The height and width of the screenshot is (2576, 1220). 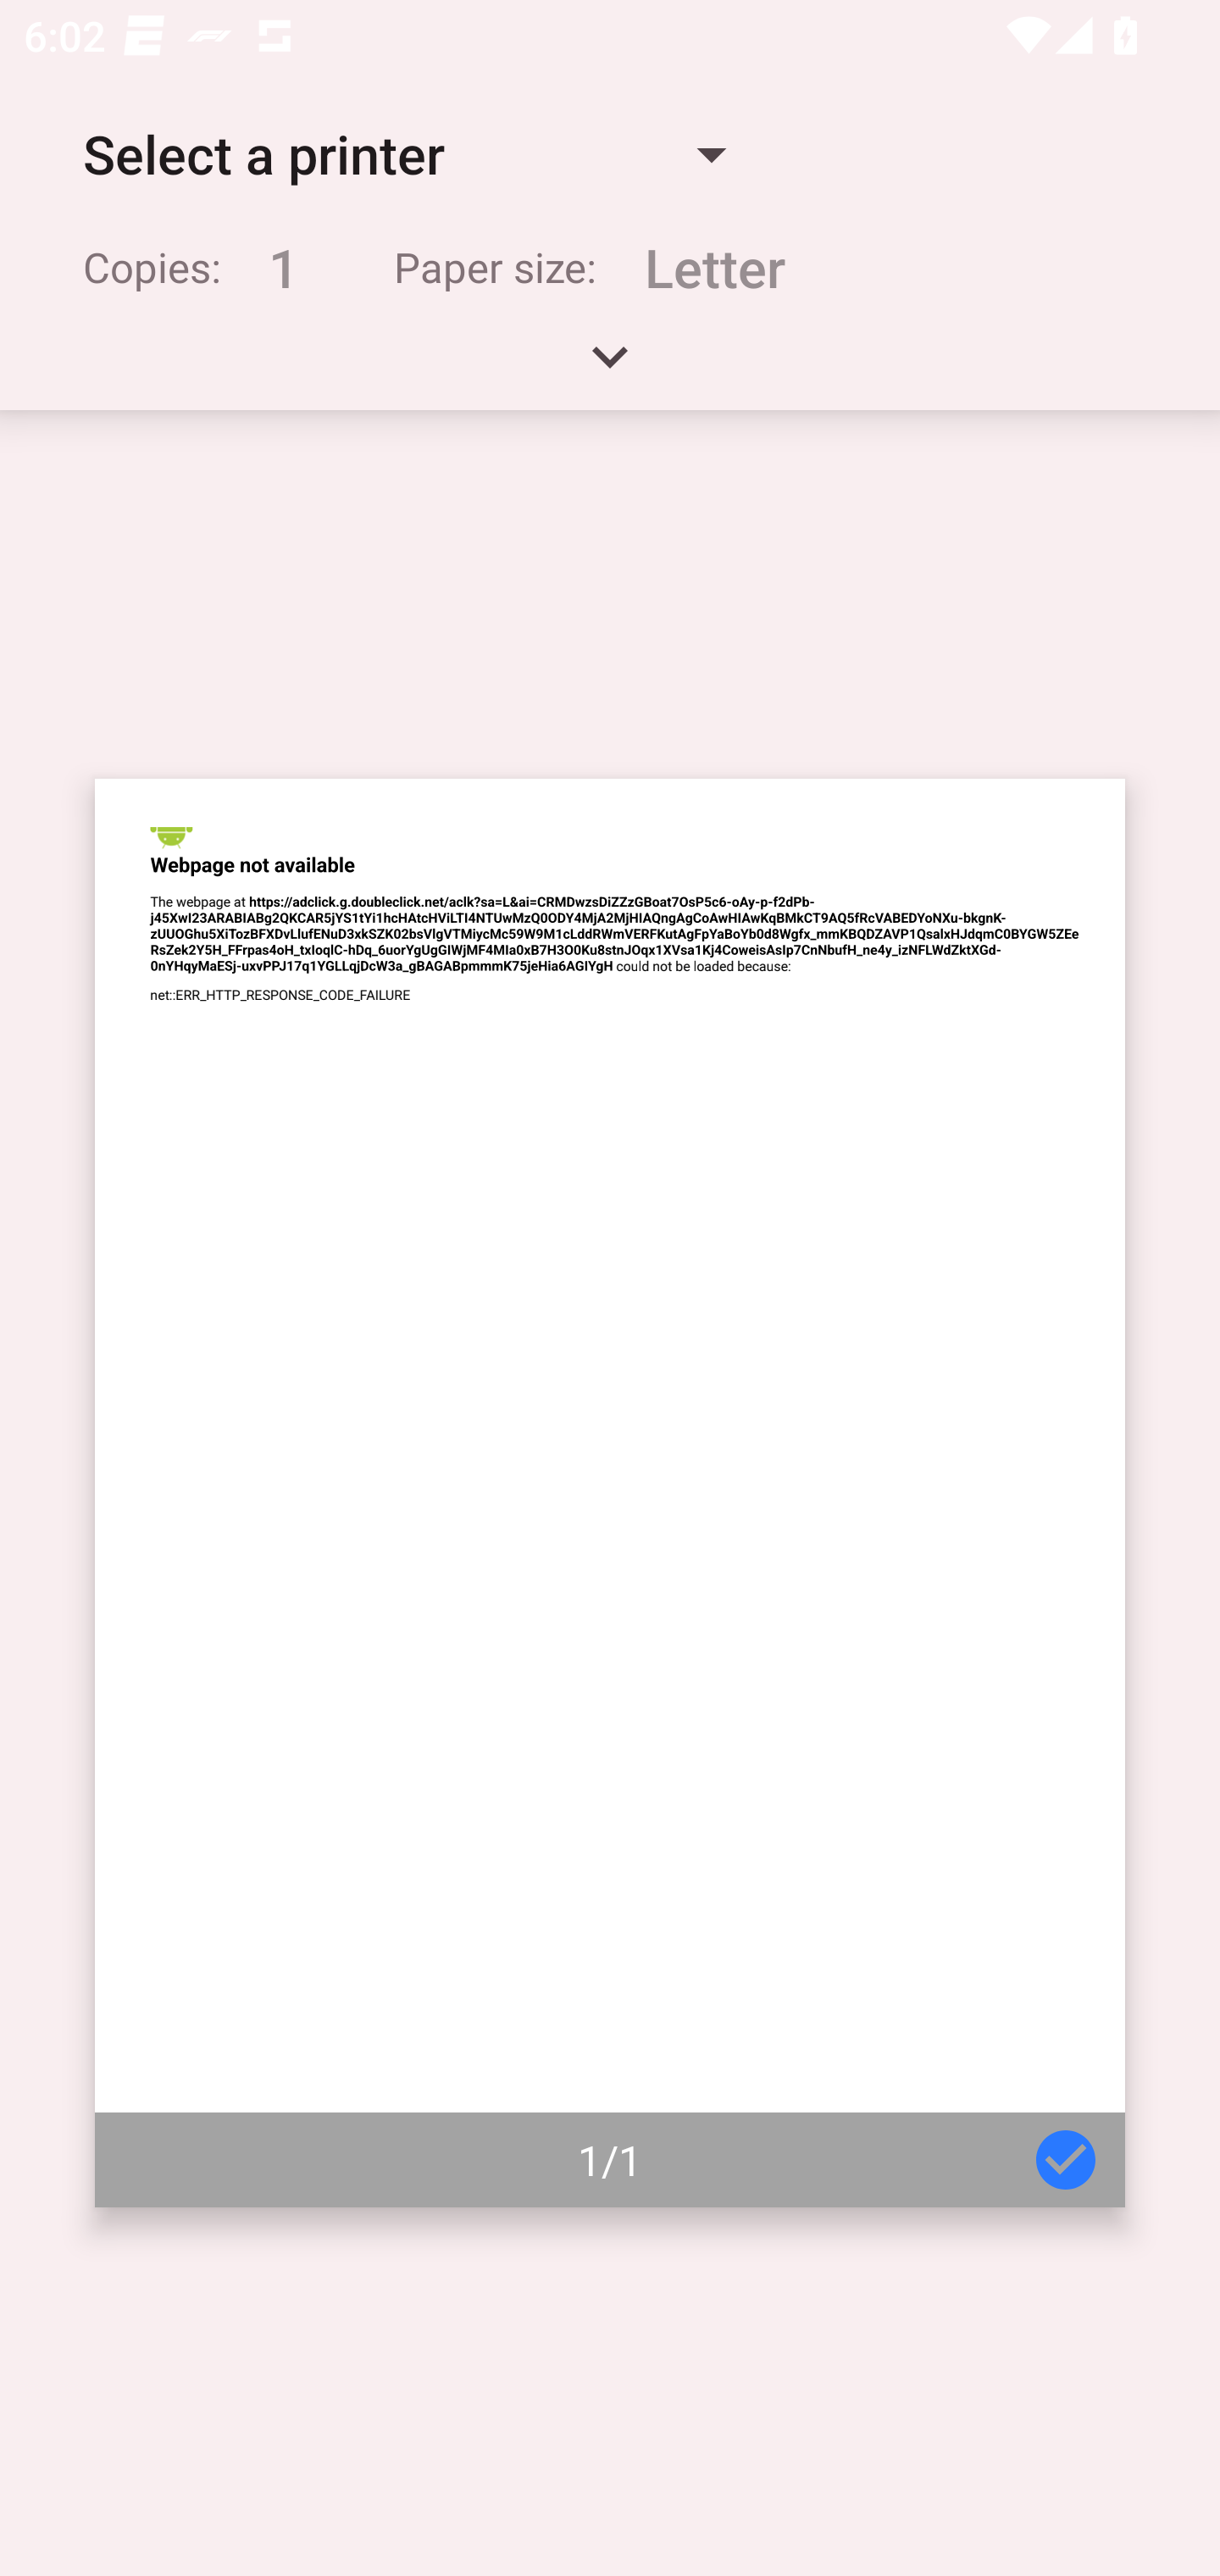 I want to click on Page 1 of 1 1/1, so click(x=610, y=1493).